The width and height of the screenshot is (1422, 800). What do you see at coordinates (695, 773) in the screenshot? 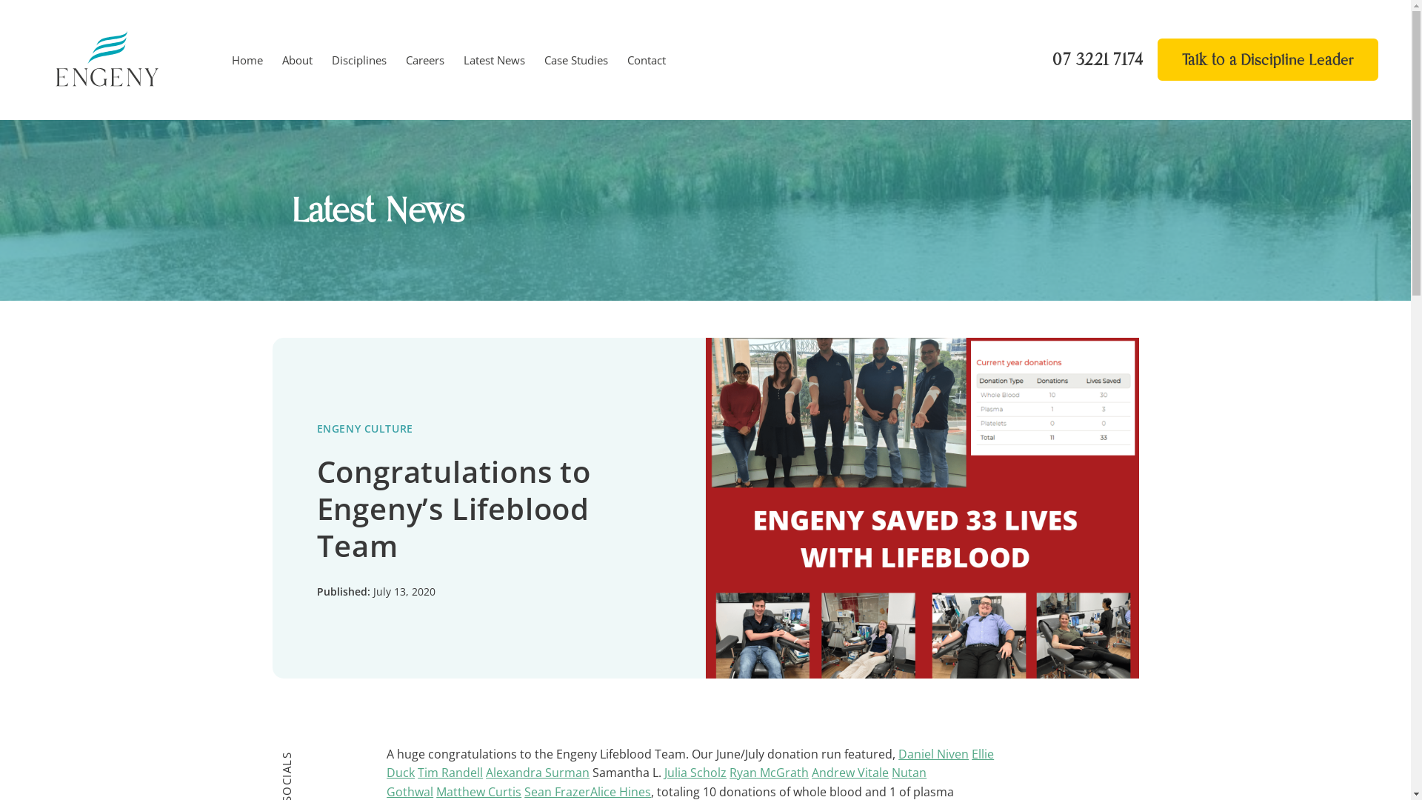
I see `Julia Scholz` at bounding box center [695, 773].